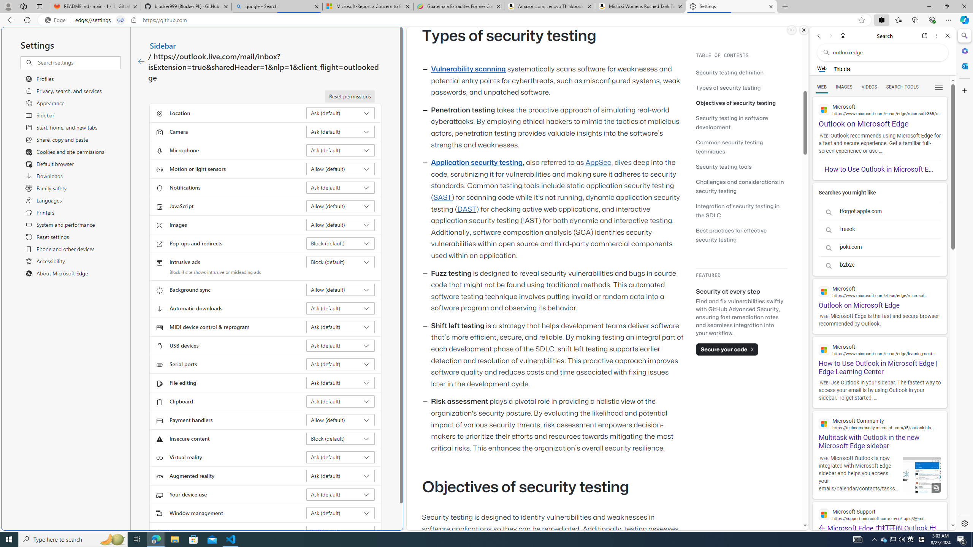 Image resolution: width=973 pixels, height=547 pixels. I want to click on Pop-ups and redirects Block (default), so click(341, 243).